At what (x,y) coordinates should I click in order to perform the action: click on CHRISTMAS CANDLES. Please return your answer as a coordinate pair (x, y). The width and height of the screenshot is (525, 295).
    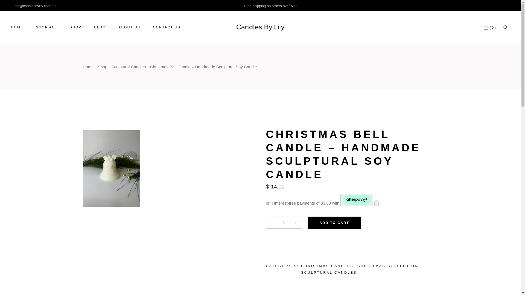
    Looking at the image, I should click on (327, 266).